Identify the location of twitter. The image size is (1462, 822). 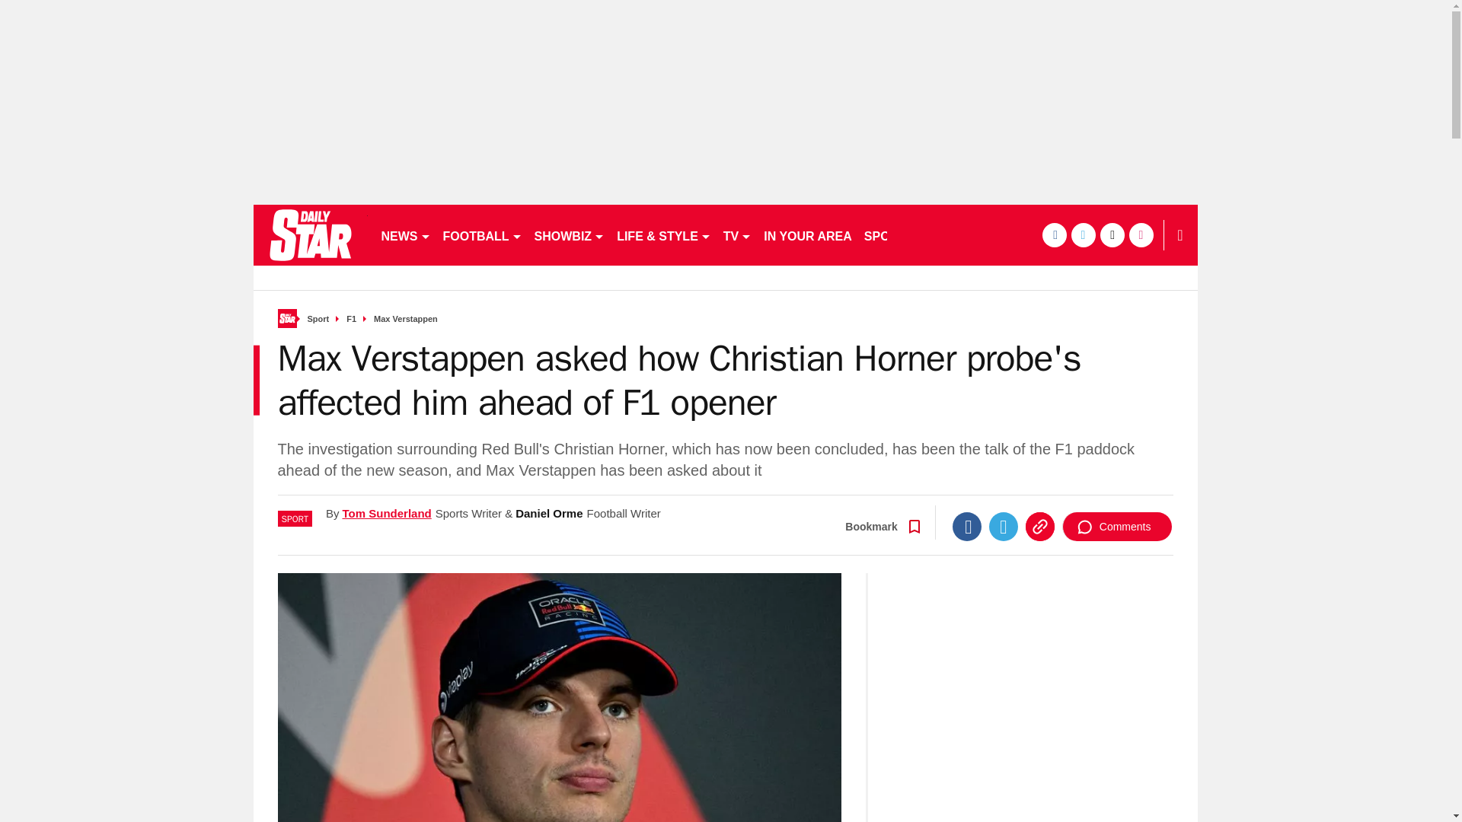
(1083, 234).